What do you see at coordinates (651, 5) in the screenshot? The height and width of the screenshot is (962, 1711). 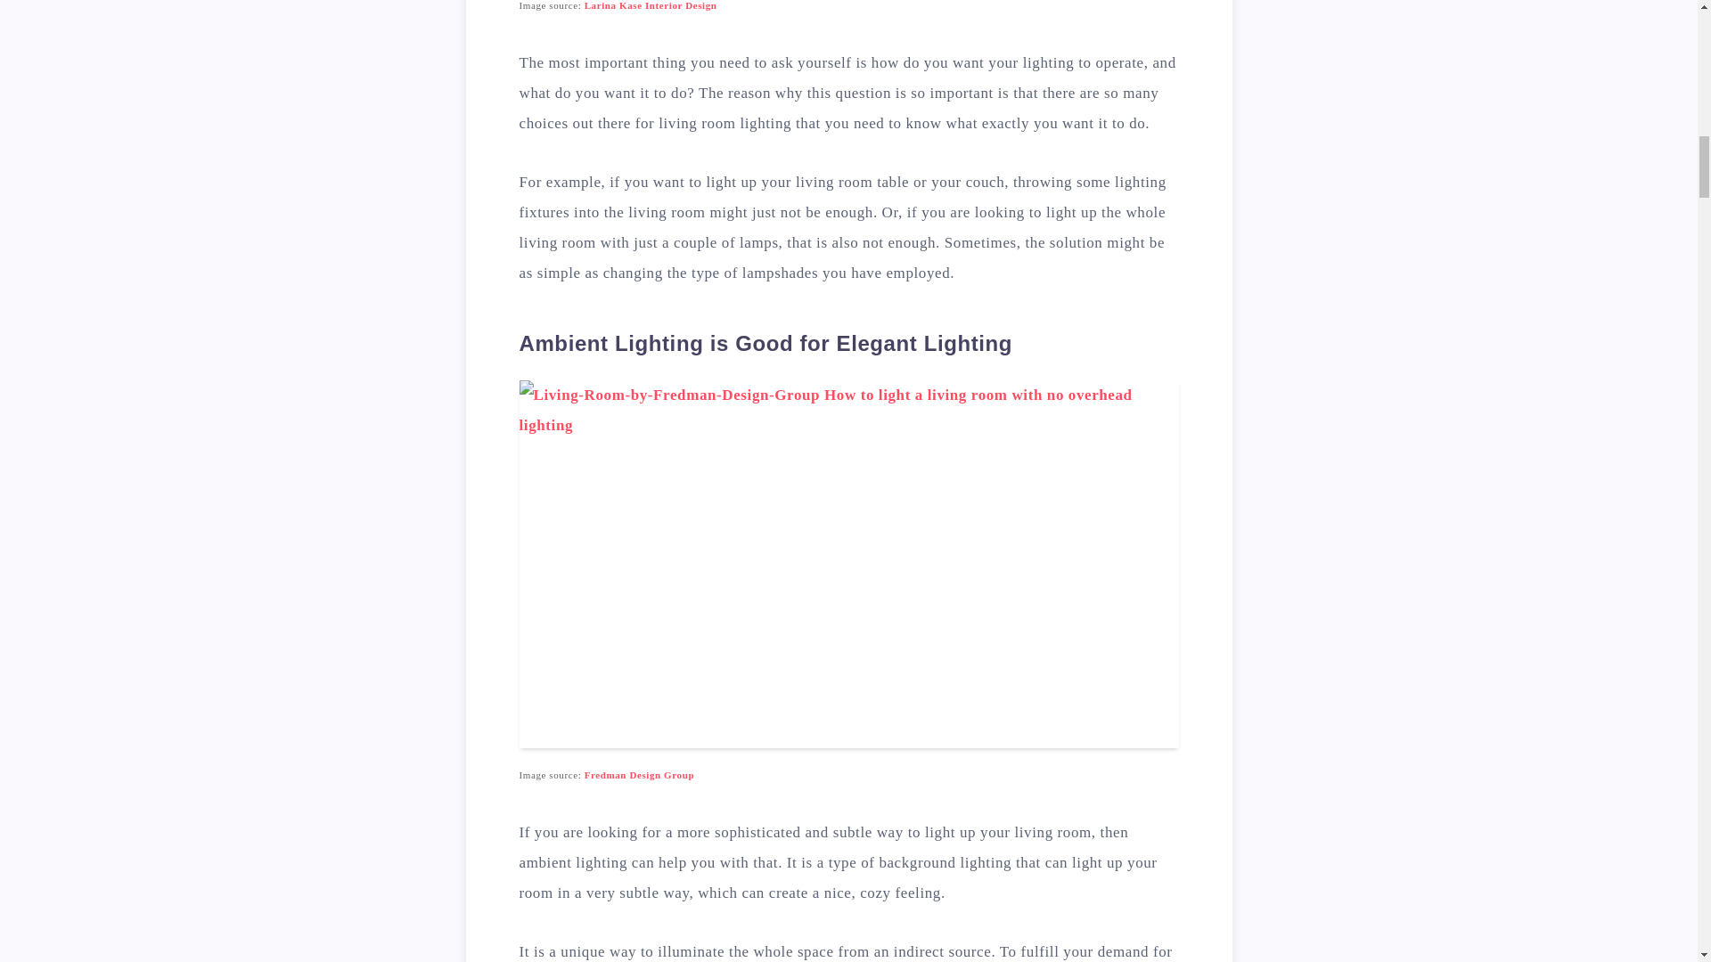 I see `Larina Kase Interior Design` at bounding box center [651, 5].